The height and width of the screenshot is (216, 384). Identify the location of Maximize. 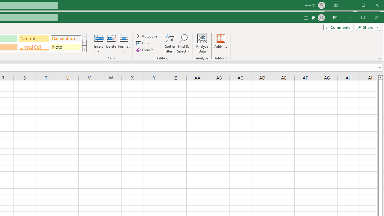
(371, 18).